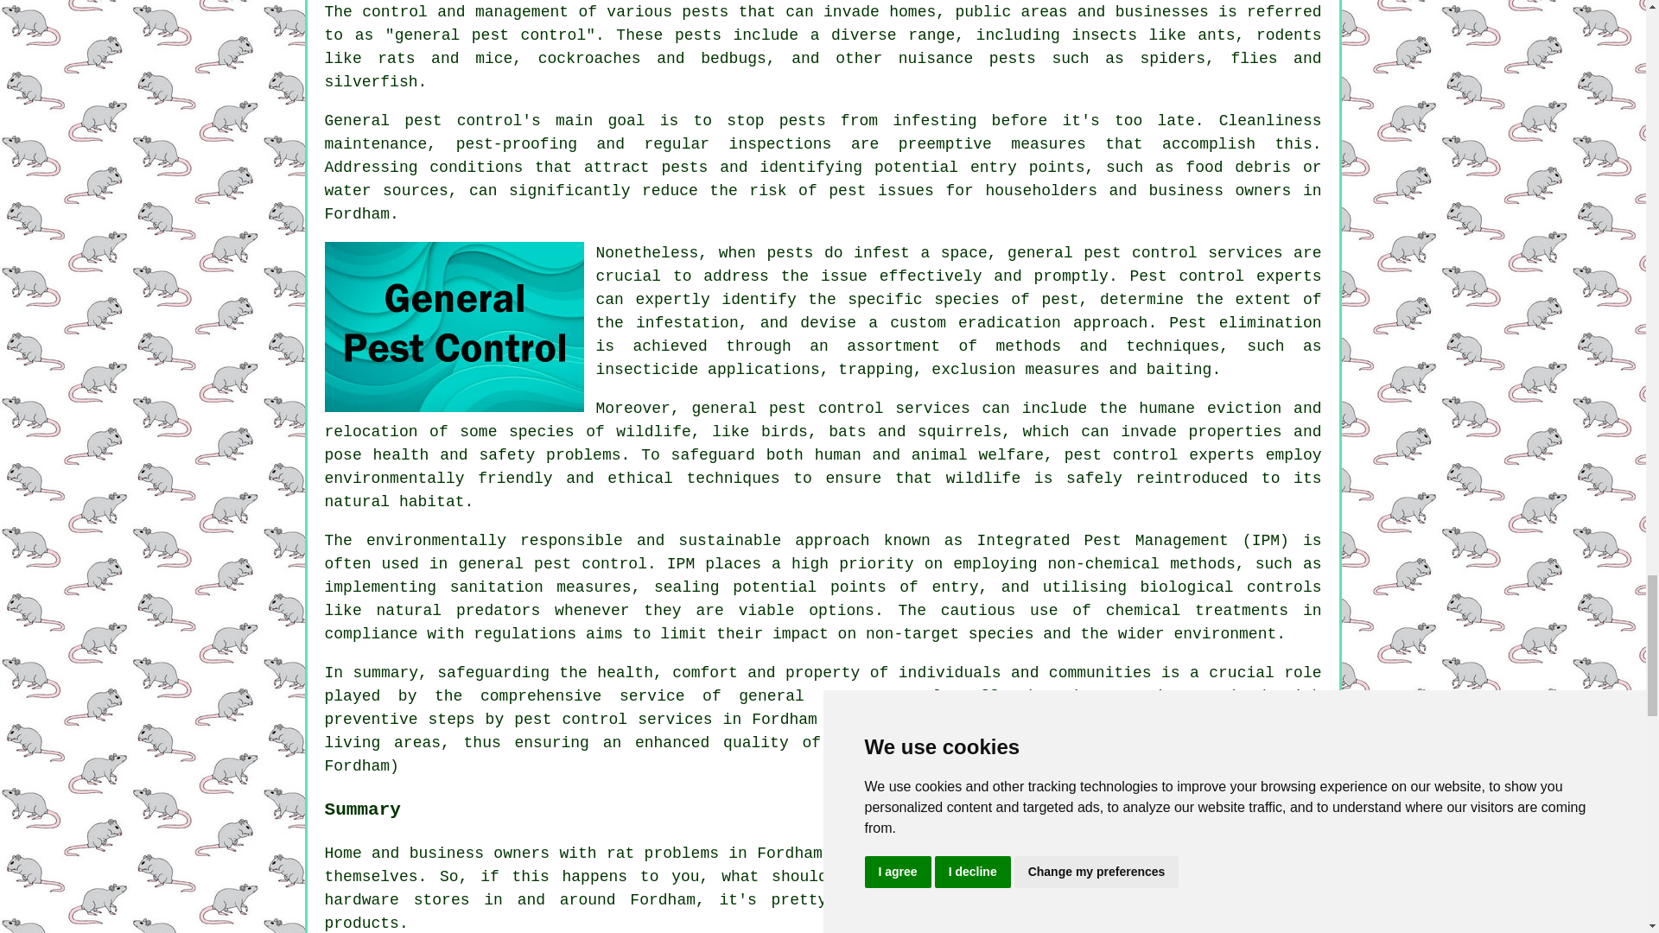 Image resolution: width=1659 pixels, height=933 pixels. What do you see at coordinates (491, 35) in the screenshot?
I see `general pest control` at bounding box center [491, 35].